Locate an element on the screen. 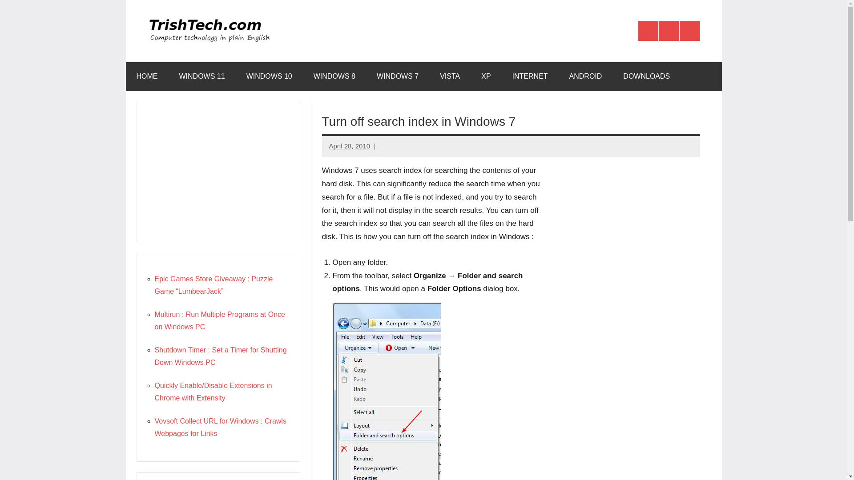 This screenshot has height=480, width=854. Multirun : Run Multiple Programs at Once on Windows PC is located at coordinates (220, 320).